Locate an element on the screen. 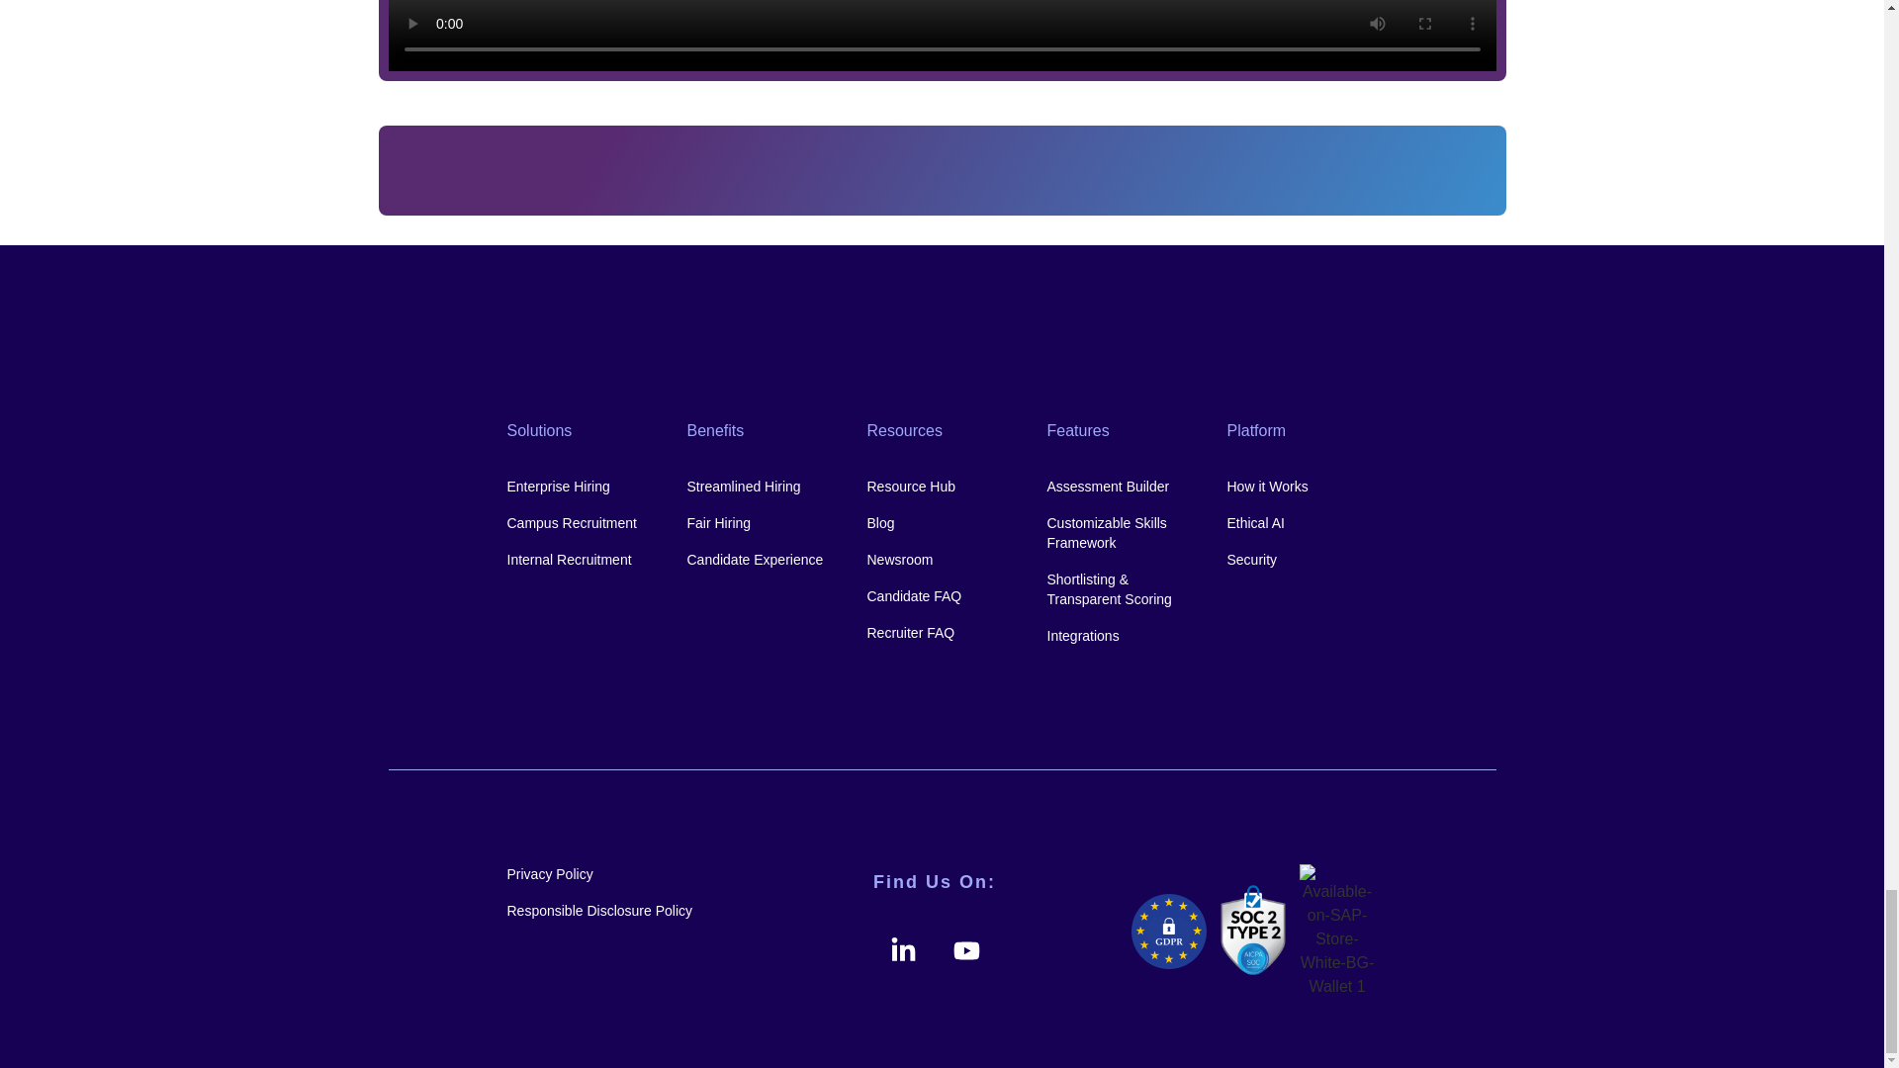  Streamlined Hiring is located at coordinates (762, 487).